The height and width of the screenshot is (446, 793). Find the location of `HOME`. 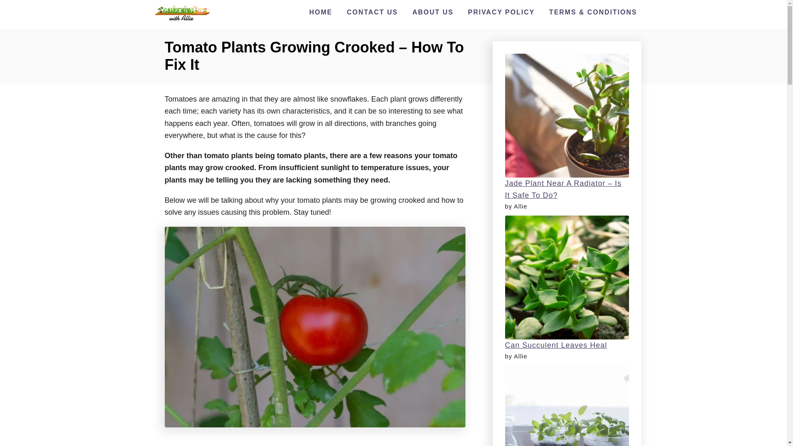

HOME is located at coordinates (321, 12).